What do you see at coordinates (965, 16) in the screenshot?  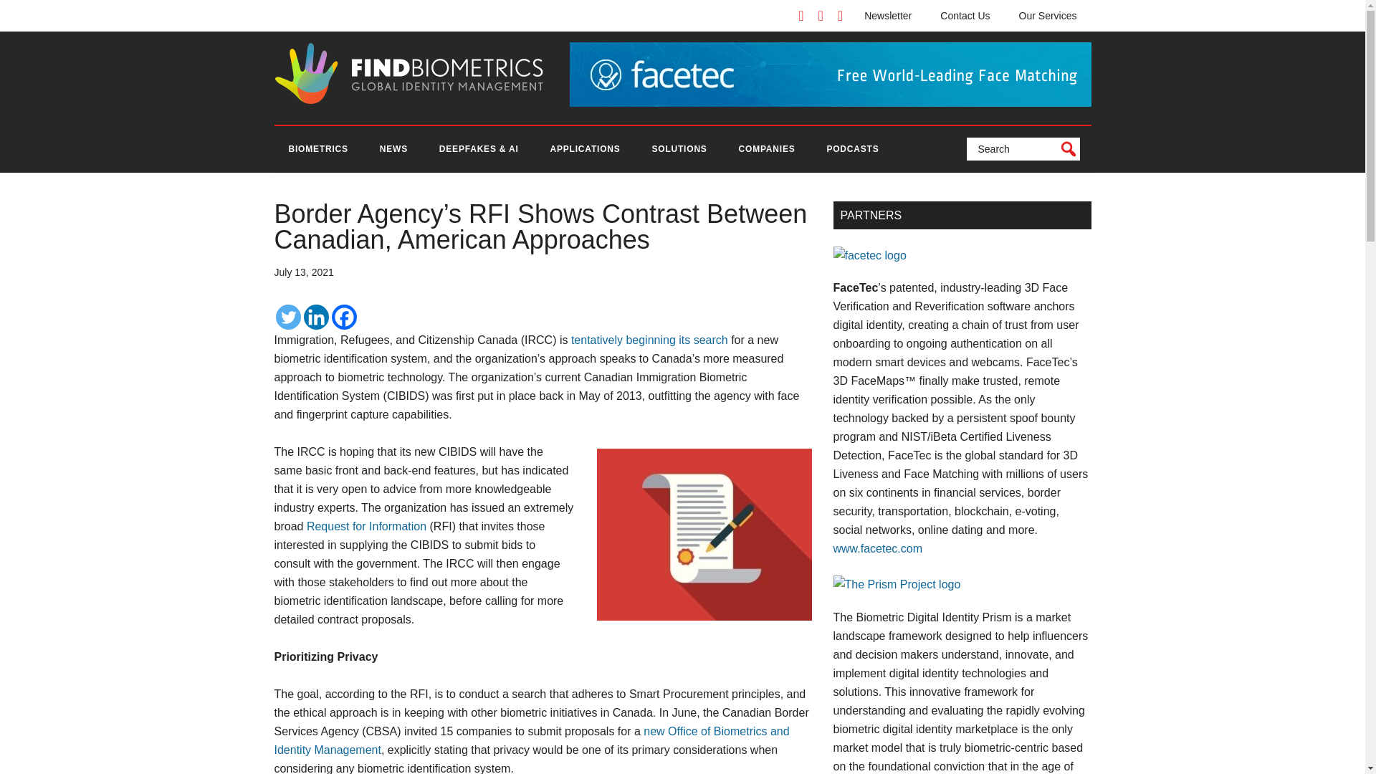 I see `Contact Us` at bounding box center [965, 16].